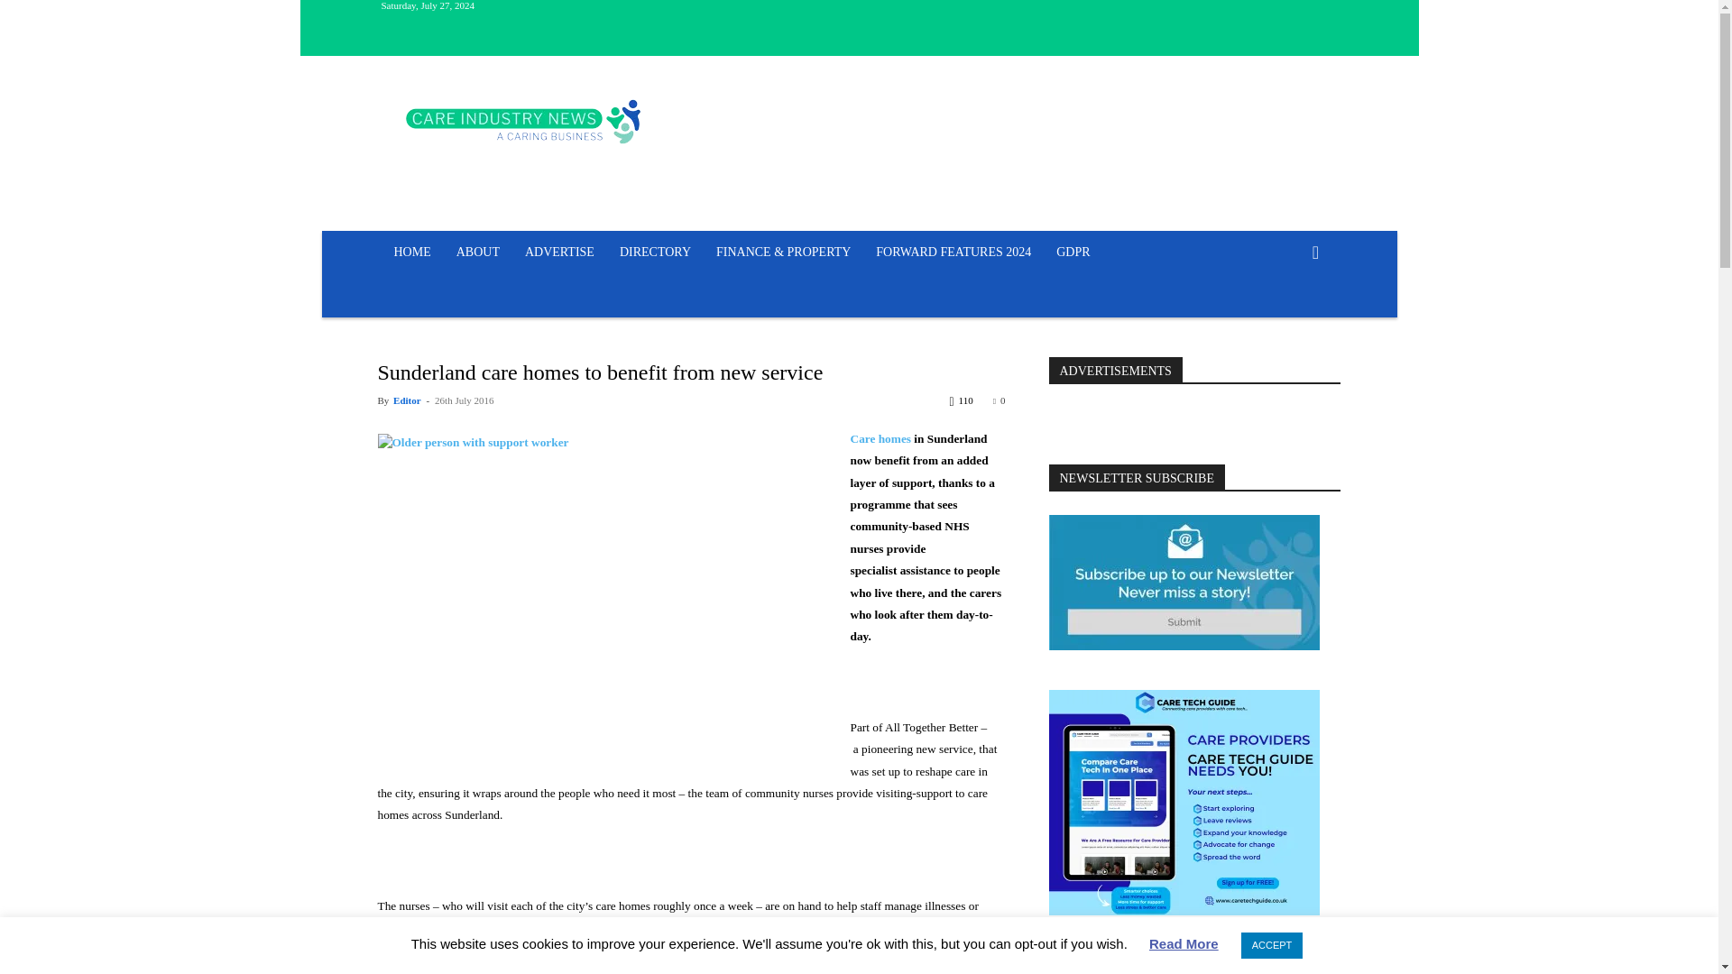  What do you see at coordinates (614, 927) in the screenshot?
I see `health` at bounding box center [614, 927].